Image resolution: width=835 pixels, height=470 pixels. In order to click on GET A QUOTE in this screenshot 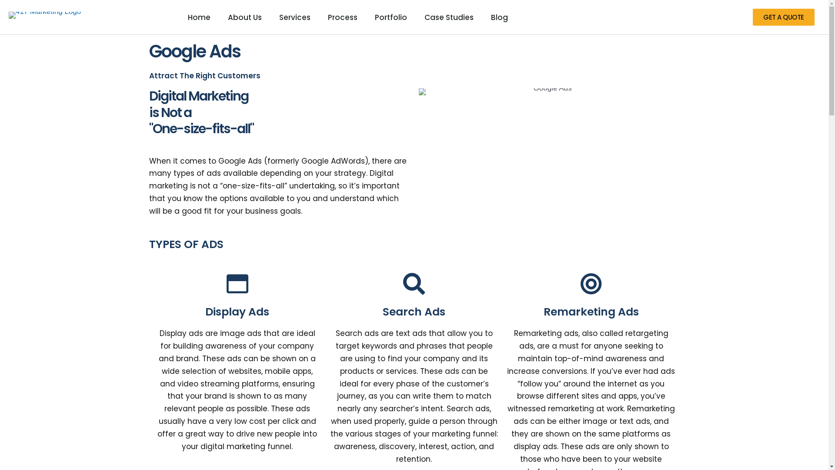, I will do `click(784, 17)`.